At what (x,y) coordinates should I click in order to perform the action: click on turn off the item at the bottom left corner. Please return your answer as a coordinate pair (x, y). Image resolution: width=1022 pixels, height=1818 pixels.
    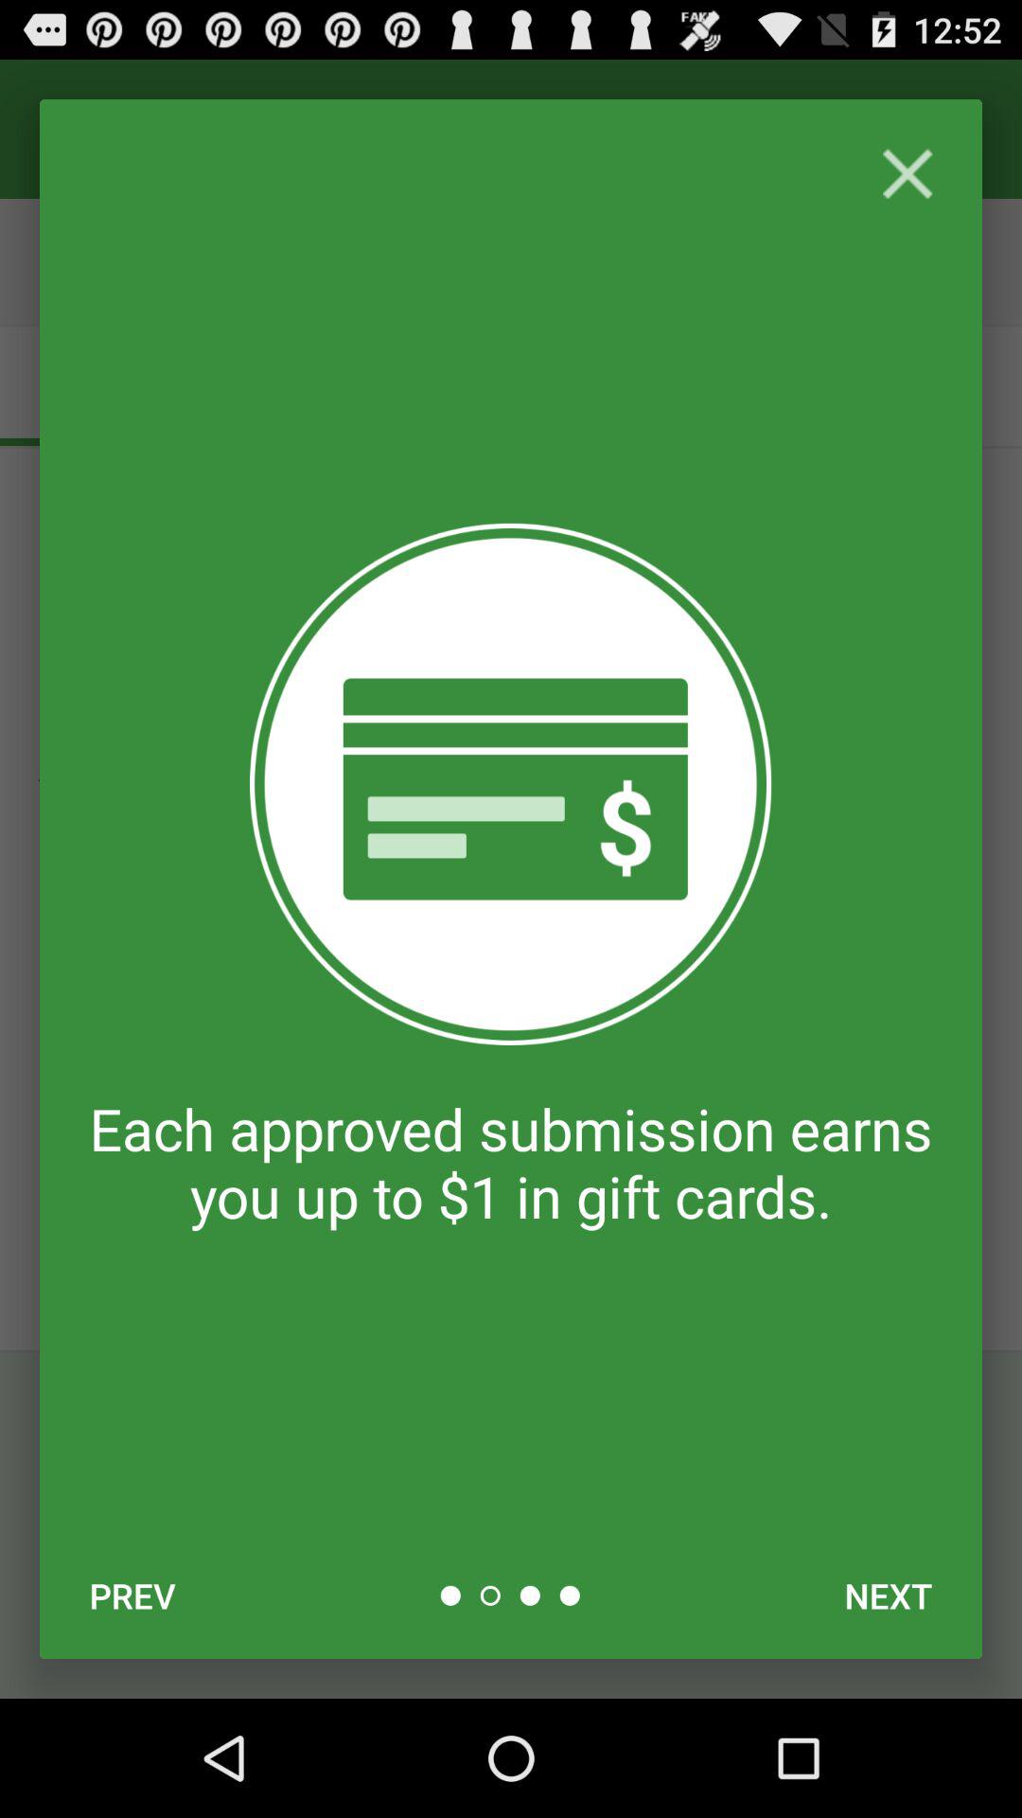
    Looking at the image, I should click on (132, 1595).